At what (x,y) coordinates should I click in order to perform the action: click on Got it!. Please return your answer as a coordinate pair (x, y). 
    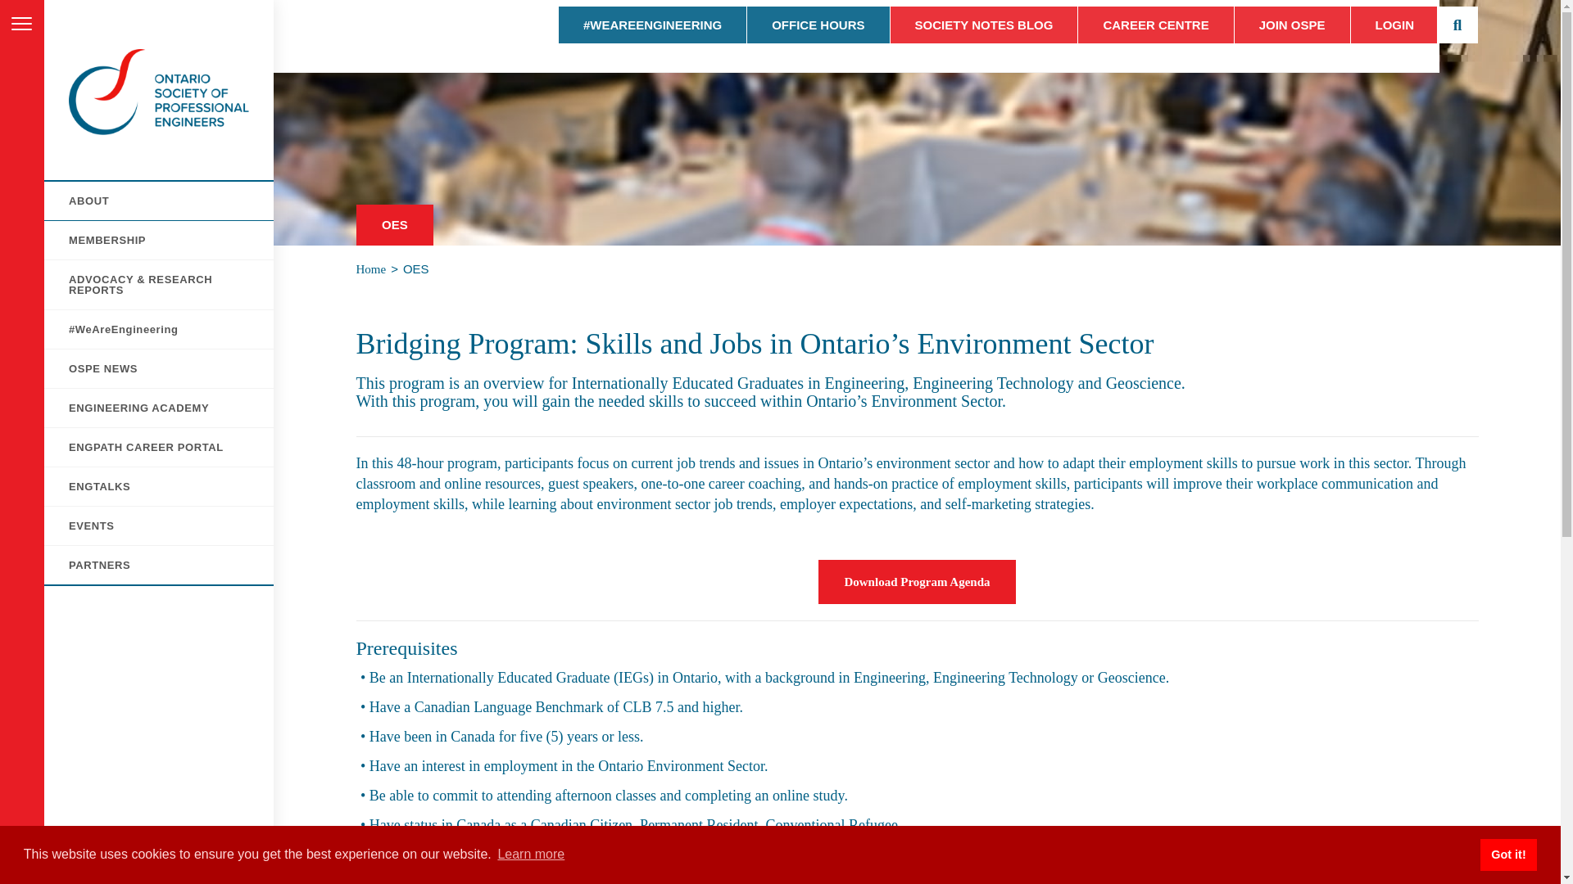
    Looking at the image, I should click on (1507, 854).